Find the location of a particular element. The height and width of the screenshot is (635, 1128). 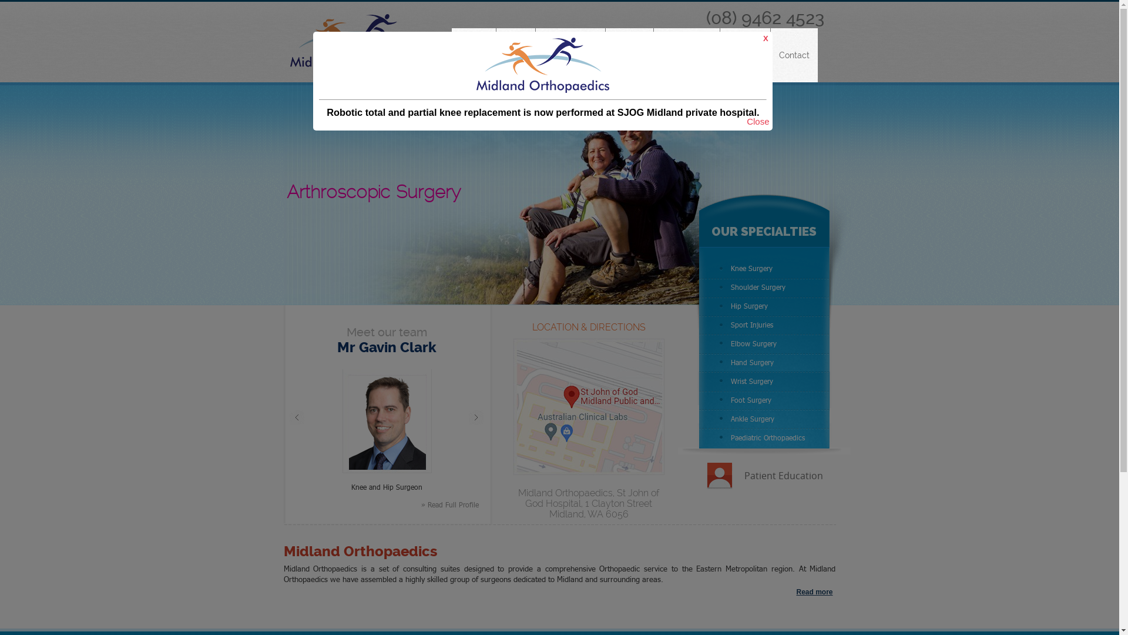

Services is located at coordinates (629, 55).